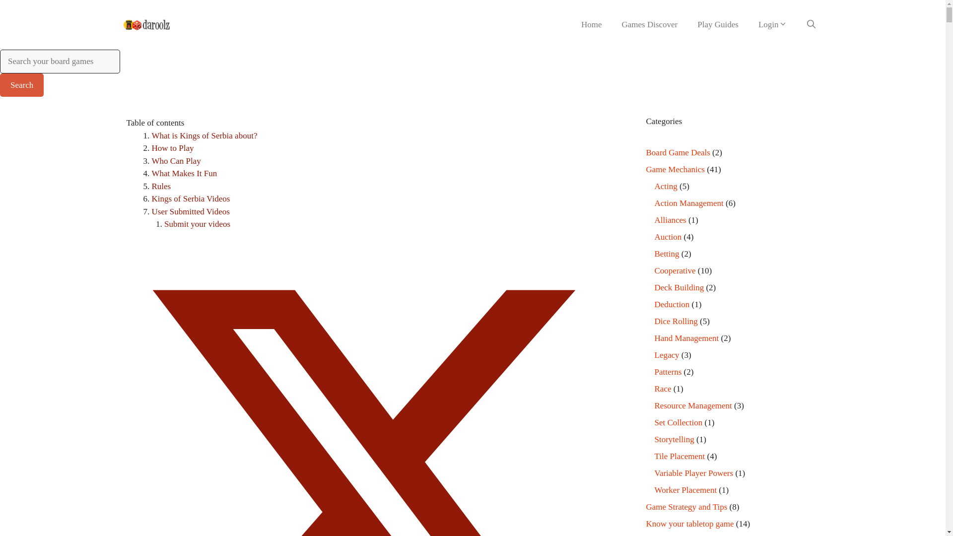 The height and width of the screenshot is (536, 953). I want to click on Search your board games, so click(60, 62).